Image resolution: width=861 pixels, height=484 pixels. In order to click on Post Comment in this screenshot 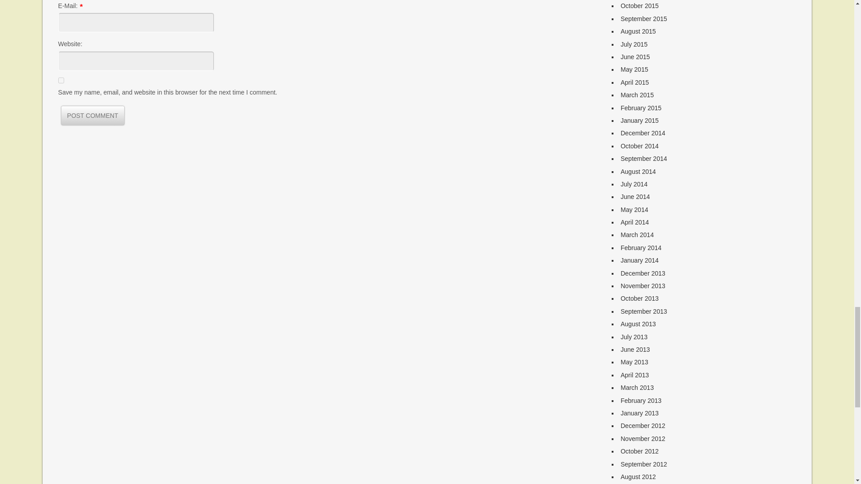, I will do `click(92, 115)`.